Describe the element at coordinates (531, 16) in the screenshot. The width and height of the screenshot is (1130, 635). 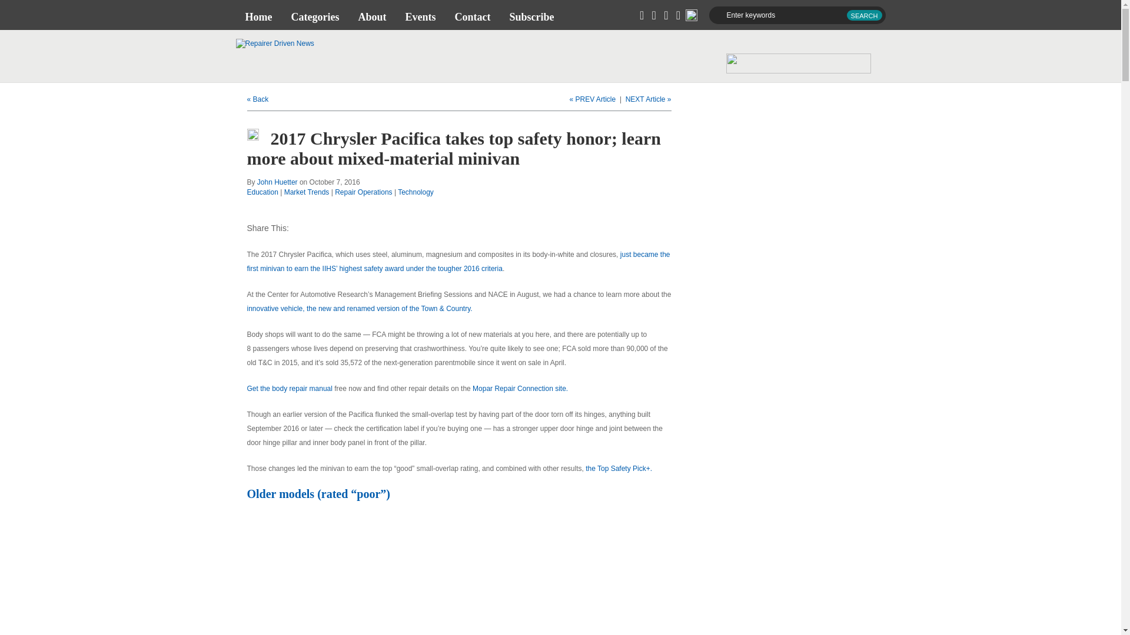
I see `Subscribe` at that location.